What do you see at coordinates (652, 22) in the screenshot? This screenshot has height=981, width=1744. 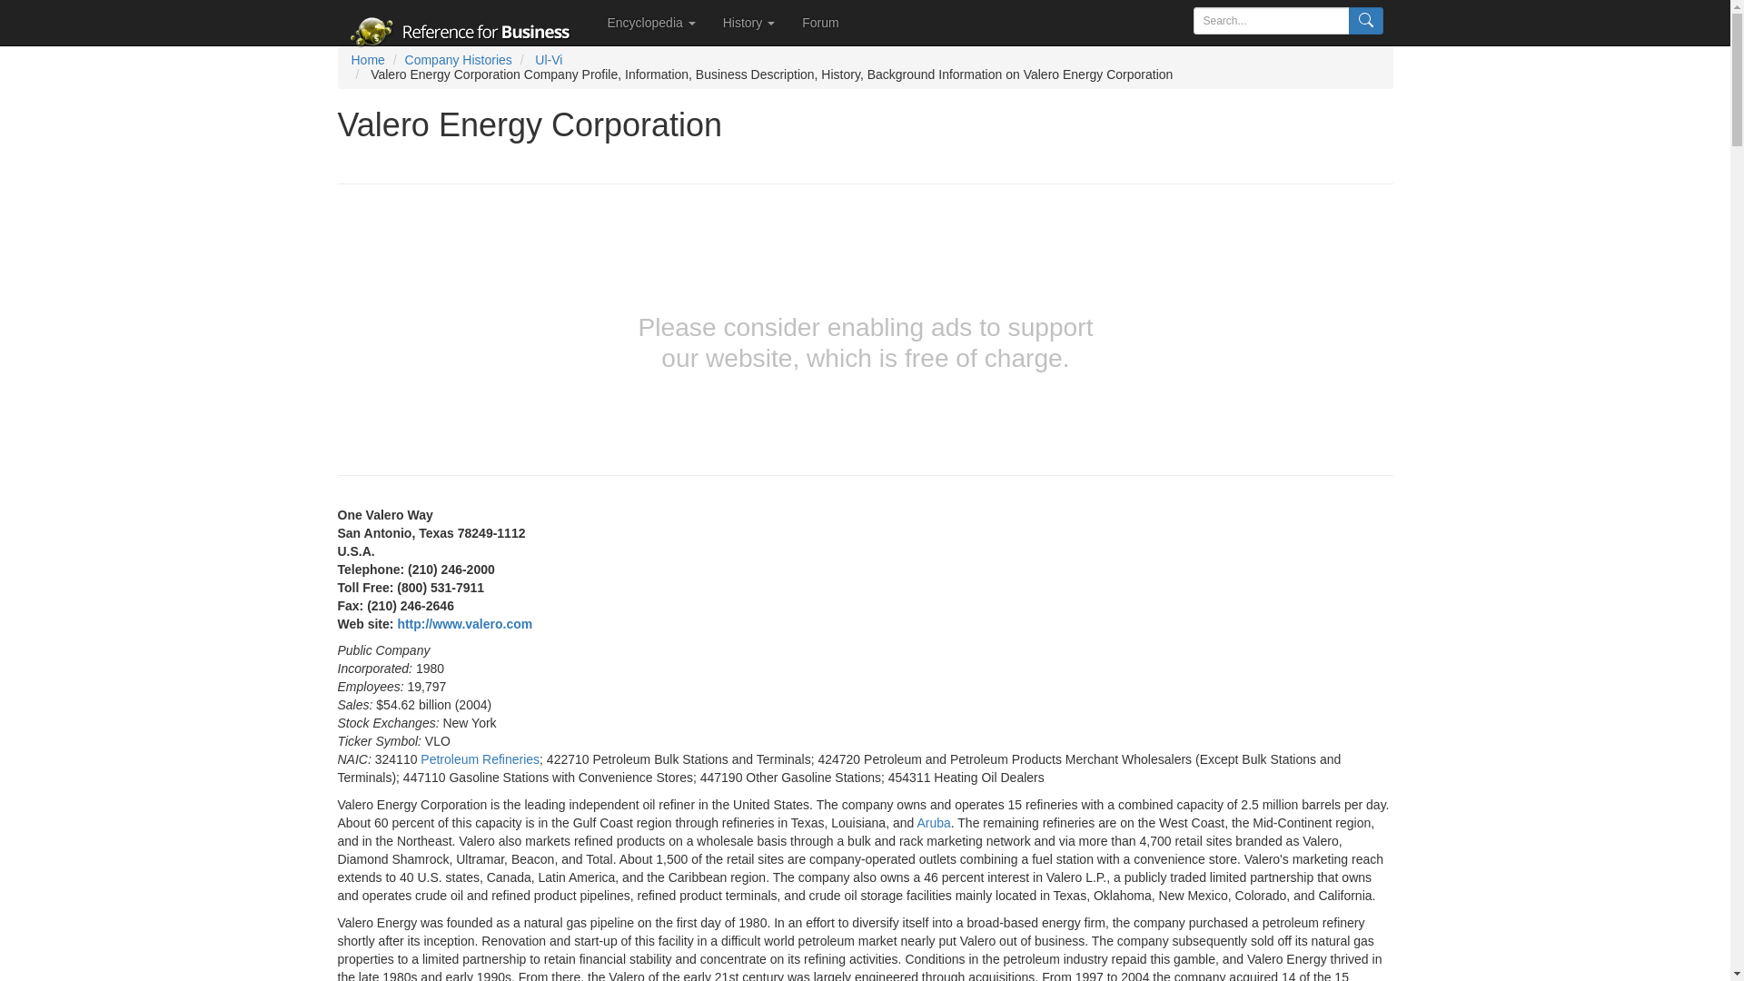 I see `Encyclopedia` at bounding box center [652, 22].